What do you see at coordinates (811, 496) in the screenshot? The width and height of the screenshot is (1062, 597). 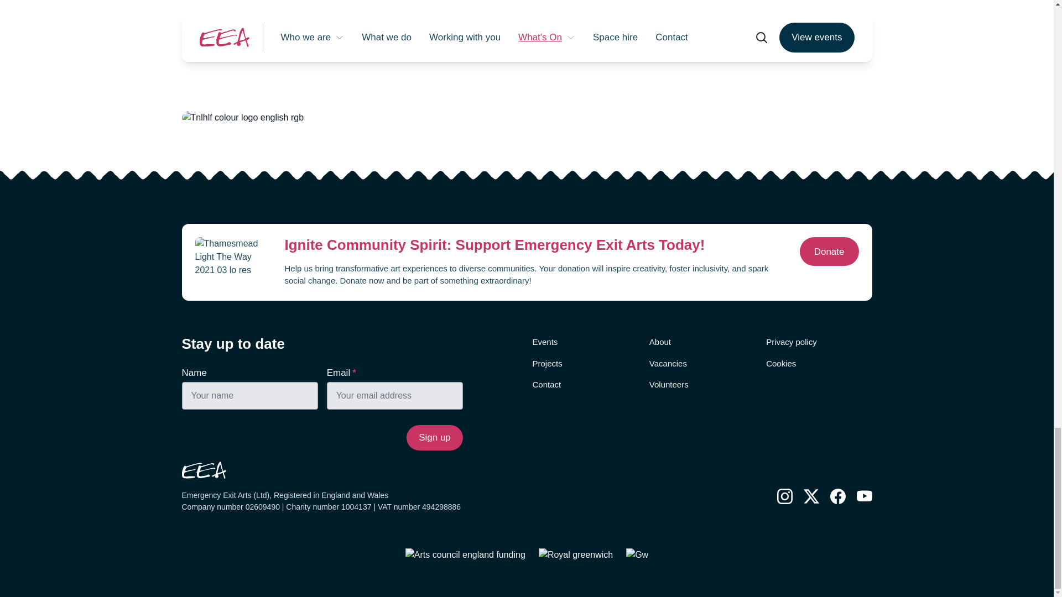 I see `Follow us on X` at bounding box center [811, 496].